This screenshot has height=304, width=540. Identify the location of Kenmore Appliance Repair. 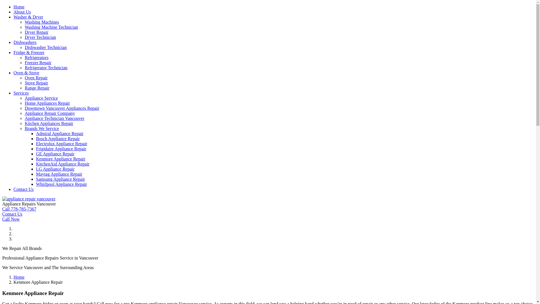
(61, 159).